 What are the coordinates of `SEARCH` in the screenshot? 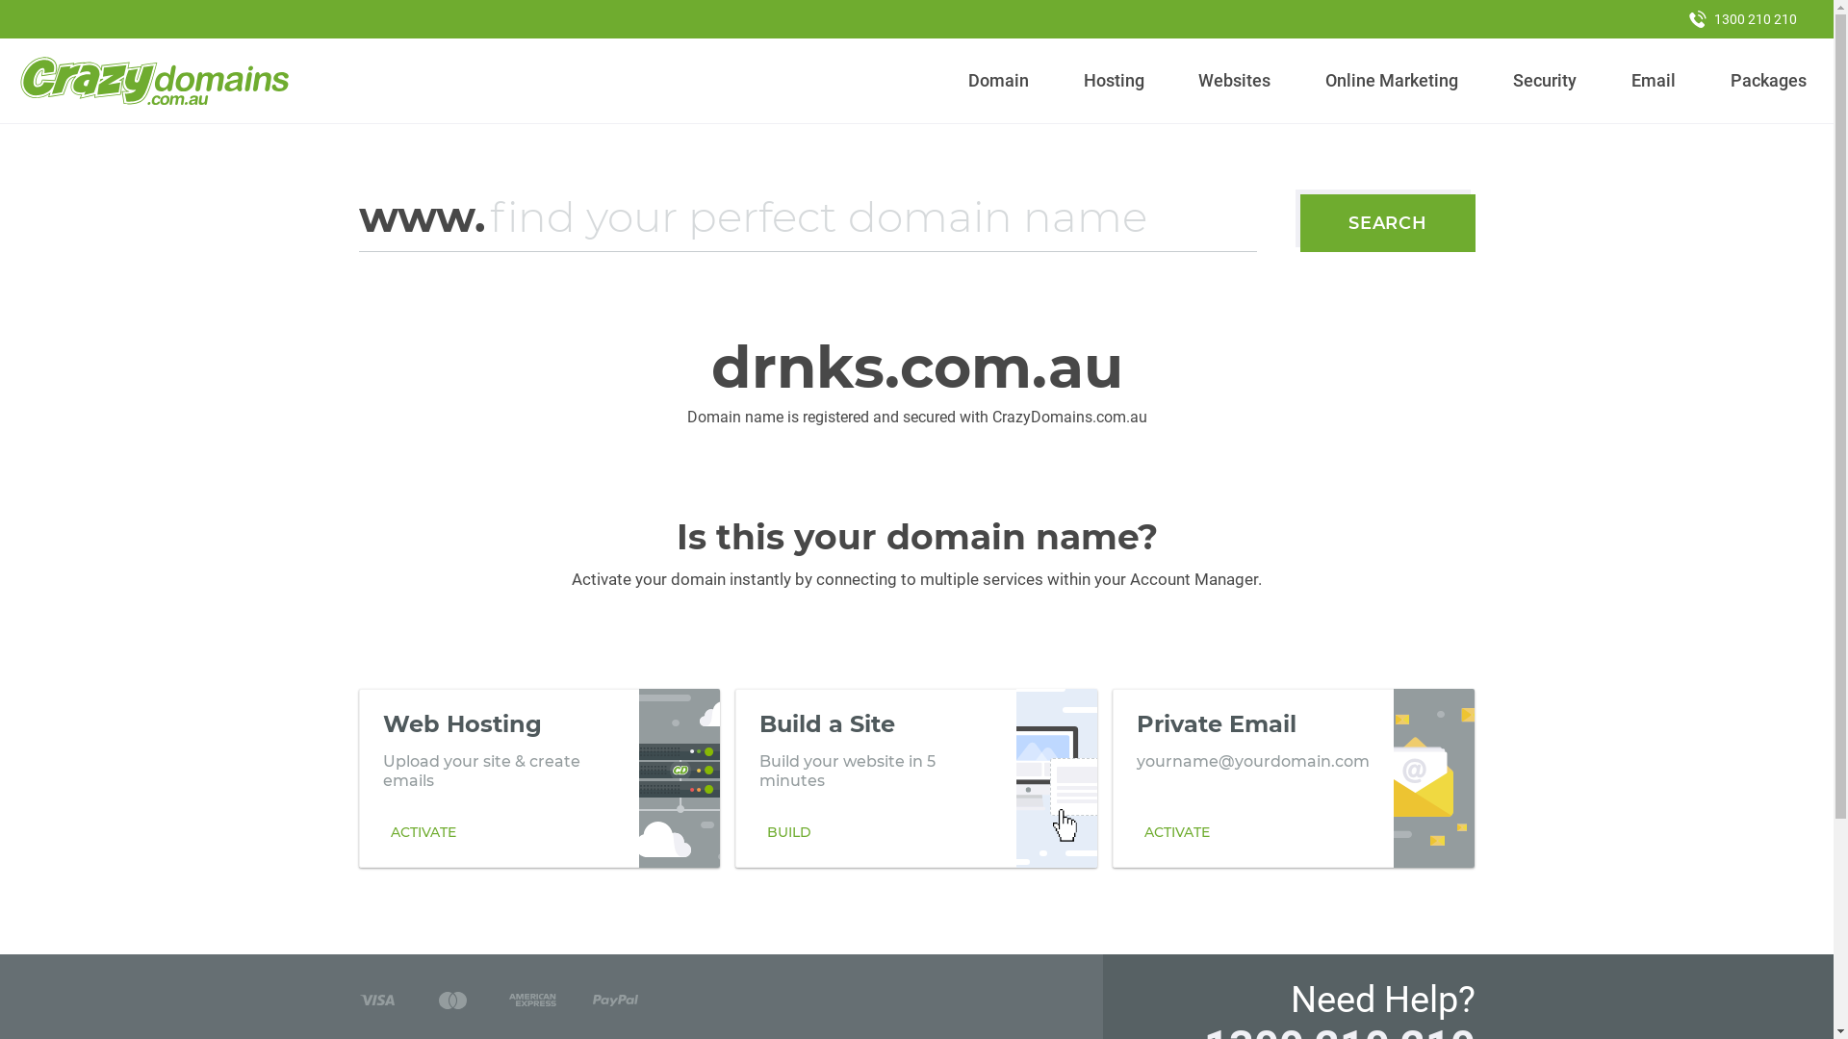 It's located at (1388, 223).